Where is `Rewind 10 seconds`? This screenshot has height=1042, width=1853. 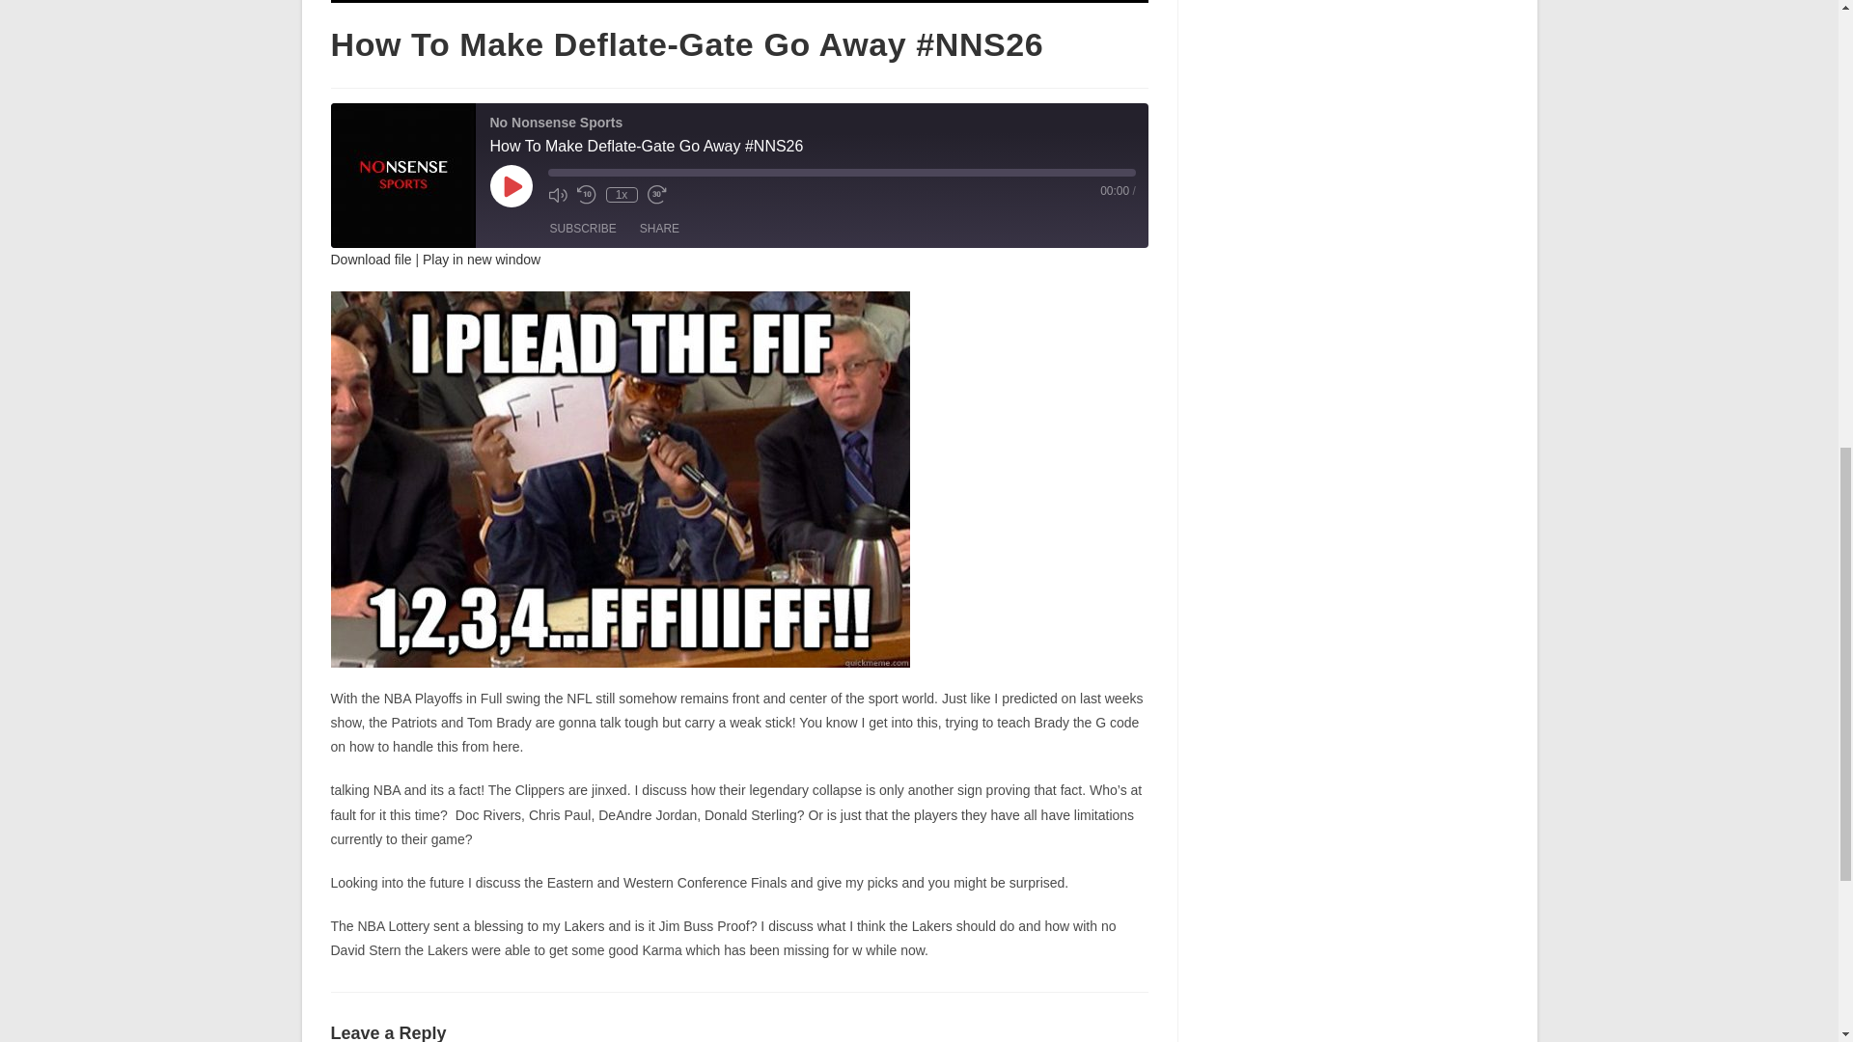
Rewind 10 seconds is located at coordinates (587, 195).